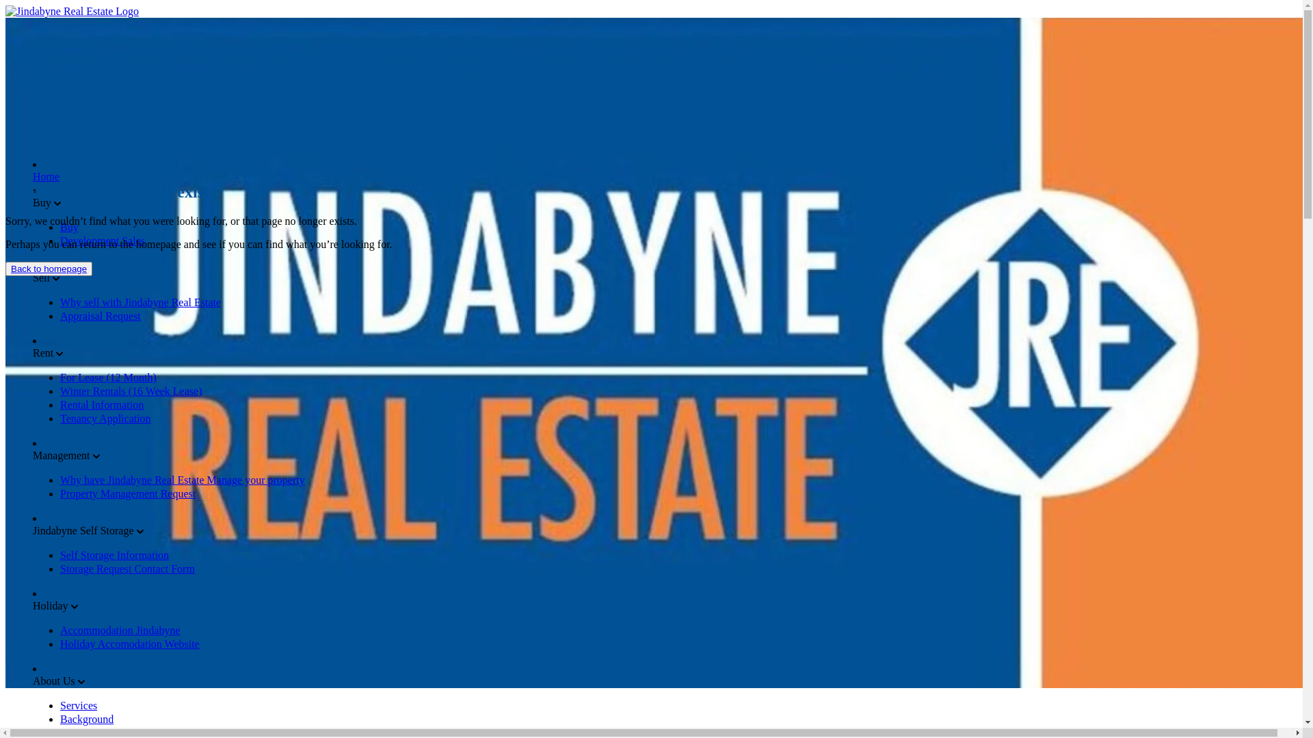 The height and width of the screenshot is (738, 1313). I want to click on Why have Jindabyne Real Estate Manage your property, so click(183, 480).